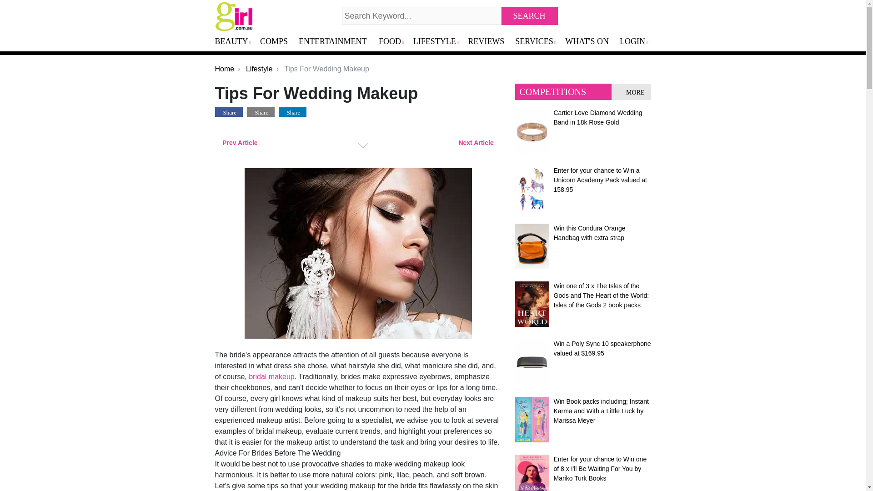 This screenshot has height=491, width=873. Describe the element at coordinates (438, 42) in the screenshot. I see `LIFESTYLE` at that location.